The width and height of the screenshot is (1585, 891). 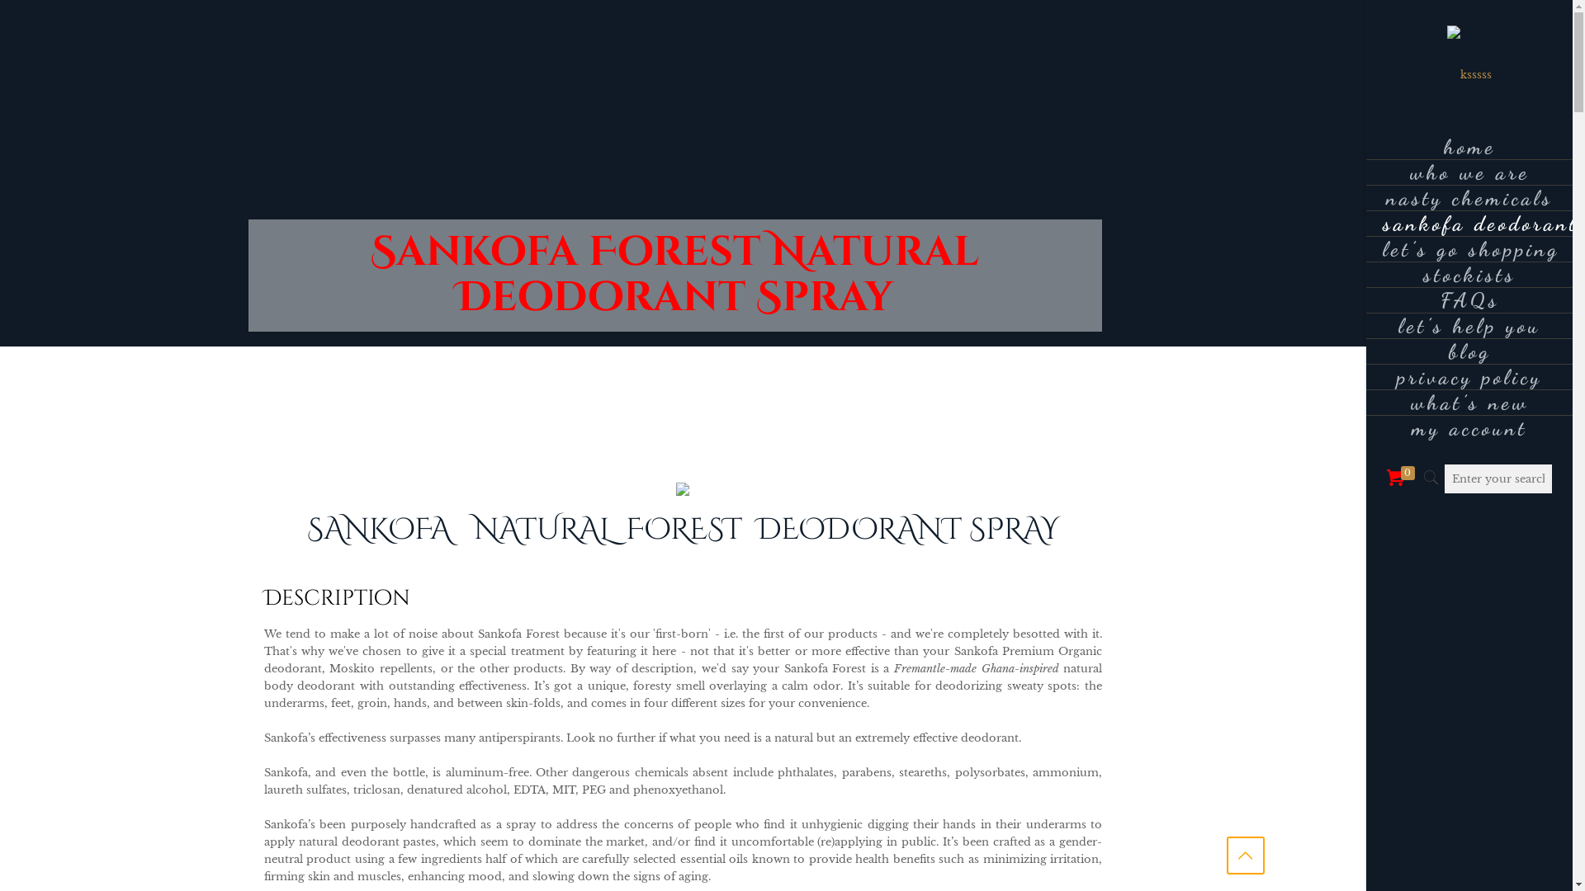 What do you see at coordinates (1469, 173) in the screenshot?
I see `who we are` at bounding box center [1469, 173].